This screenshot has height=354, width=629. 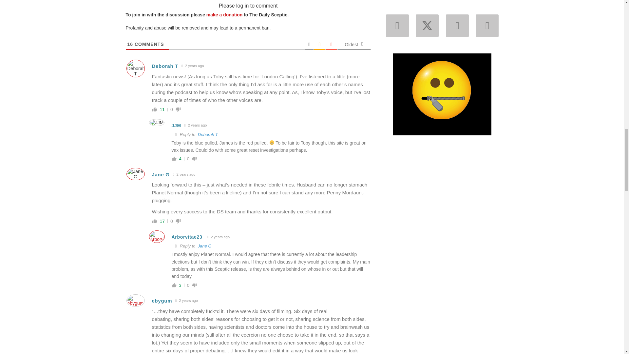 What do you see at coordinates (172, 109) in the screenshot?
I see `0` at bounding box center [172, 109].